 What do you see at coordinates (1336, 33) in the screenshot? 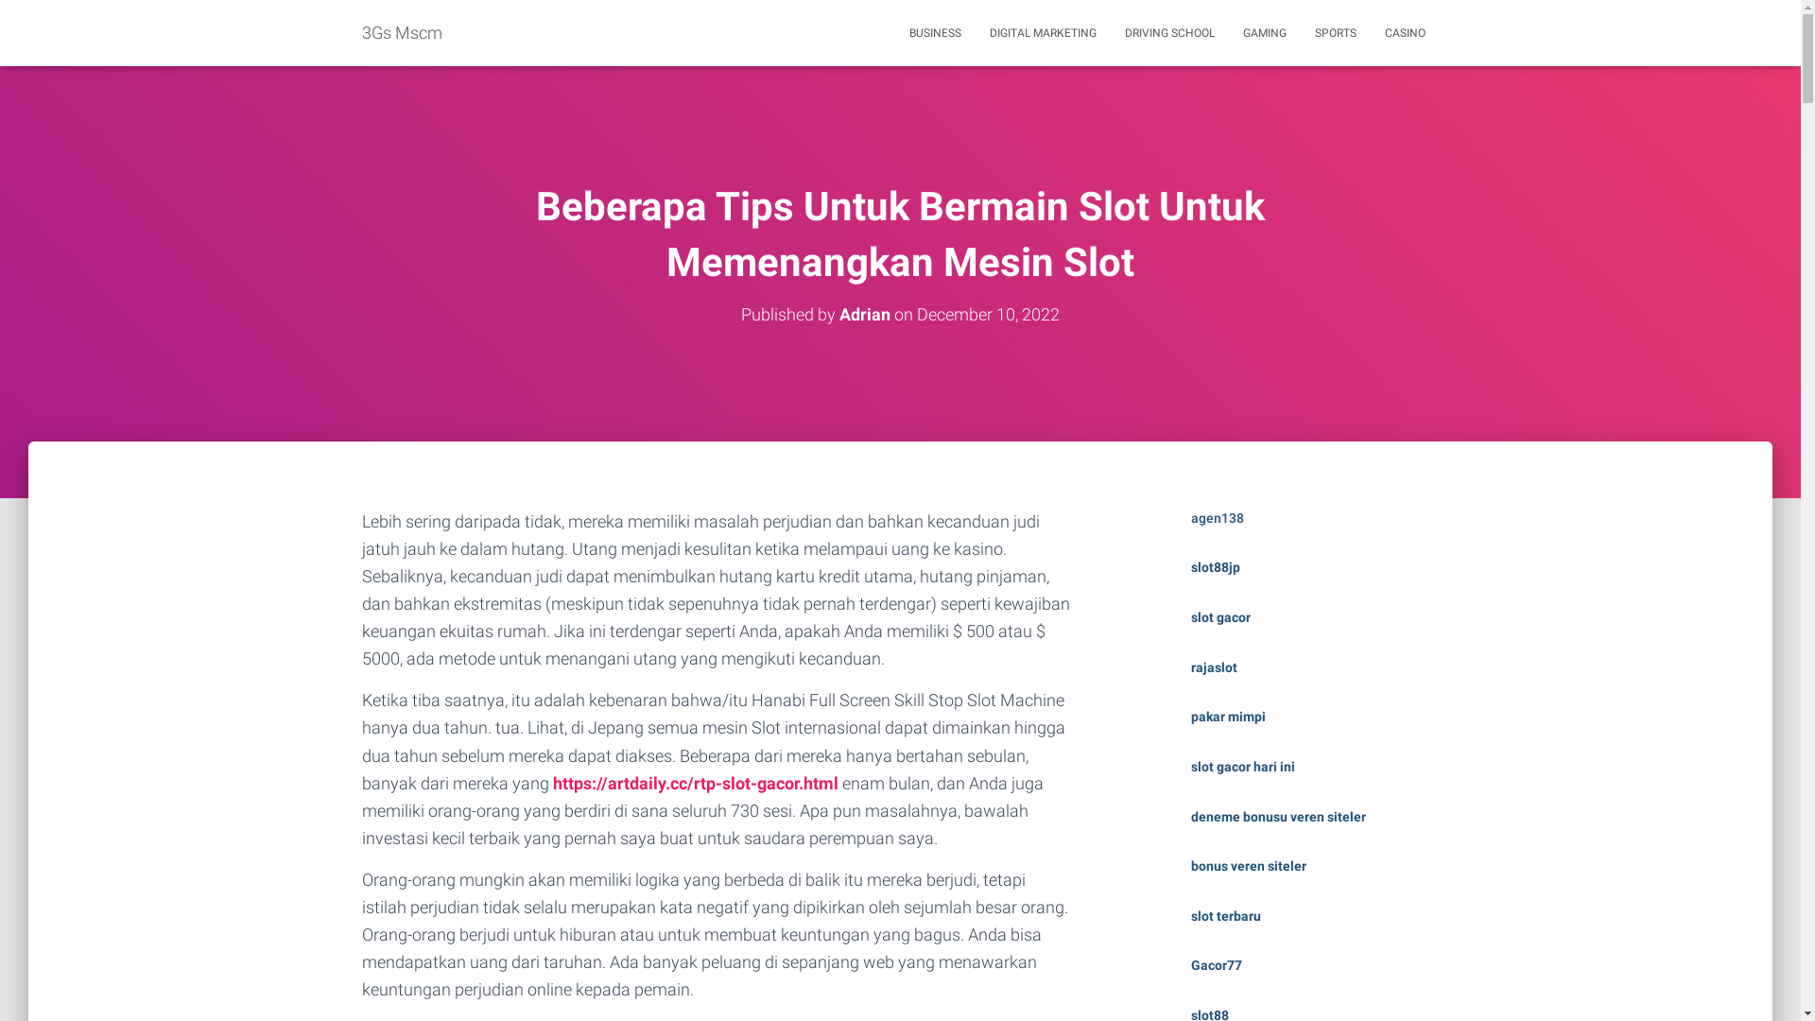
I see `SPORTS` at bounding box center [1336, 33].